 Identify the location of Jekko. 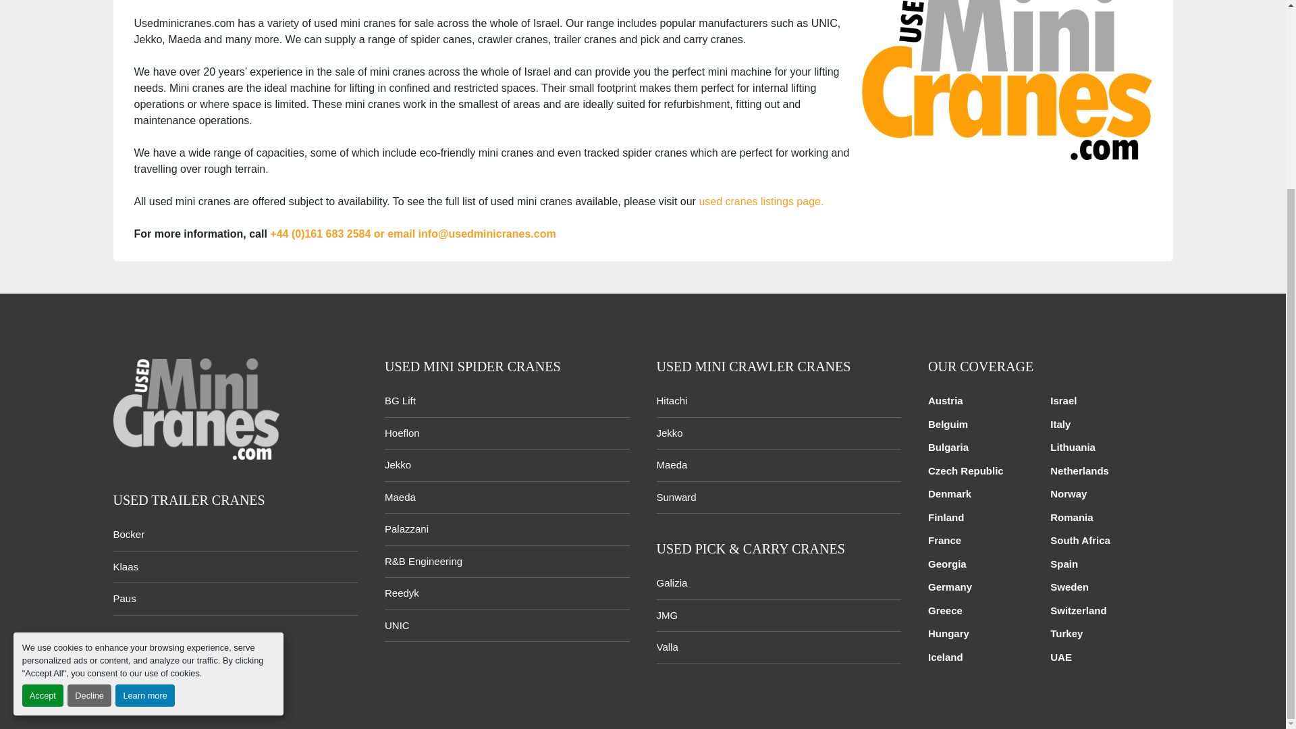
(398, 464).